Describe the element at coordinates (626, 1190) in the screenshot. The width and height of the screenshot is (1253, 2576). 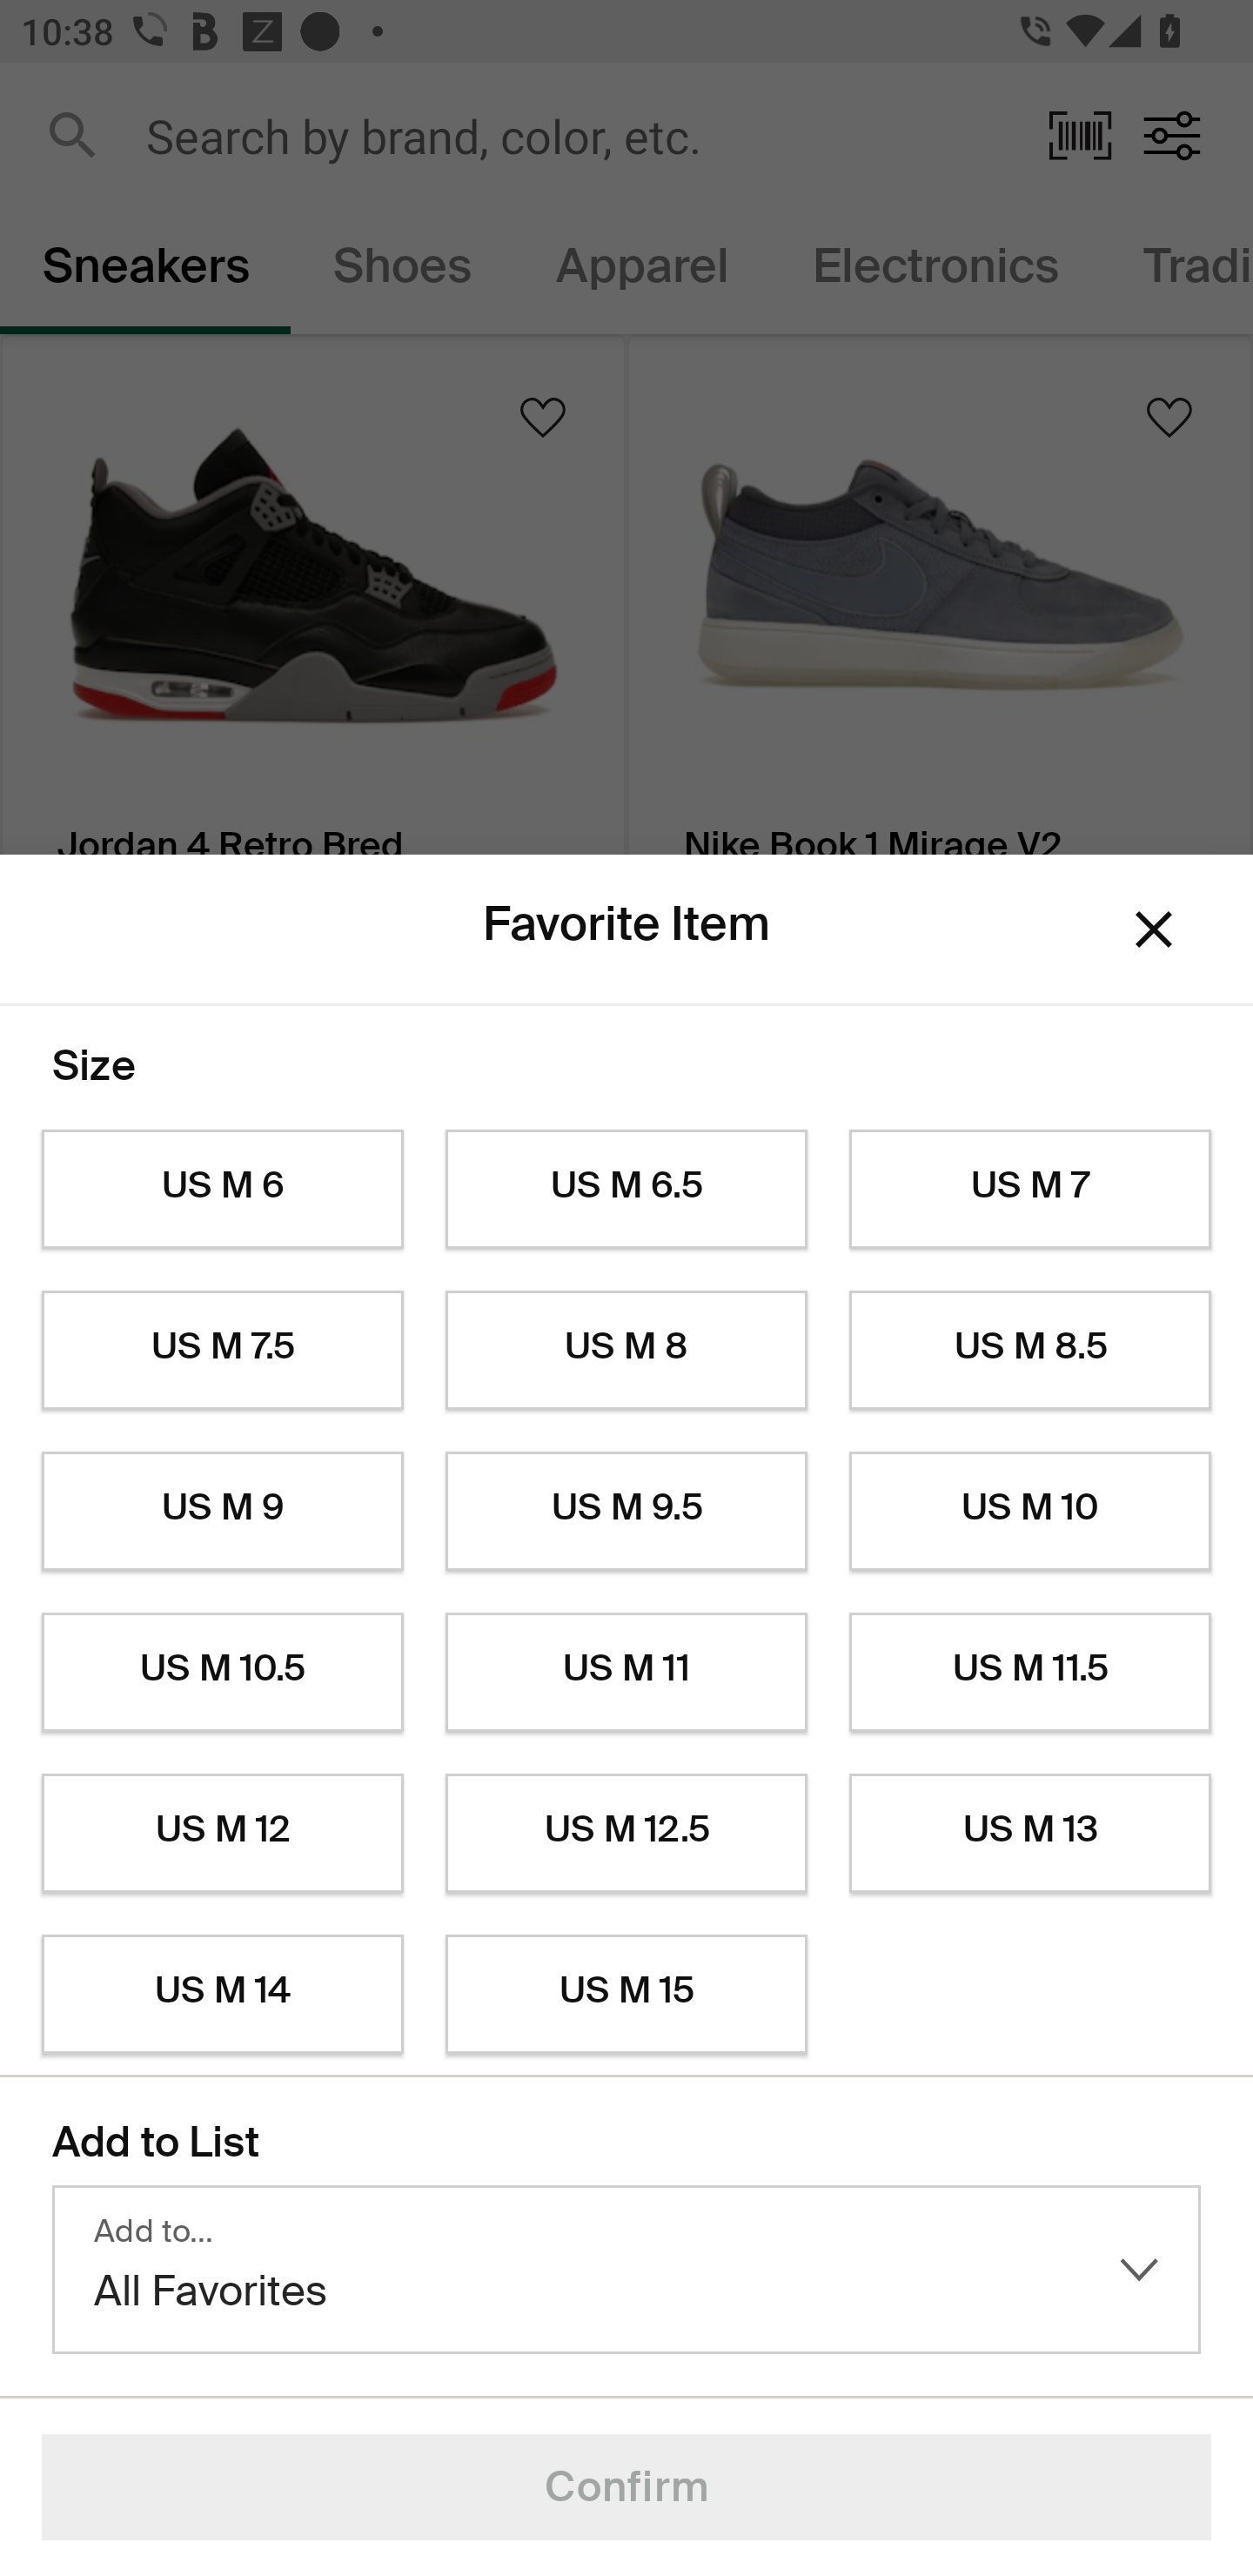
I see `US M 6.5` at that location.